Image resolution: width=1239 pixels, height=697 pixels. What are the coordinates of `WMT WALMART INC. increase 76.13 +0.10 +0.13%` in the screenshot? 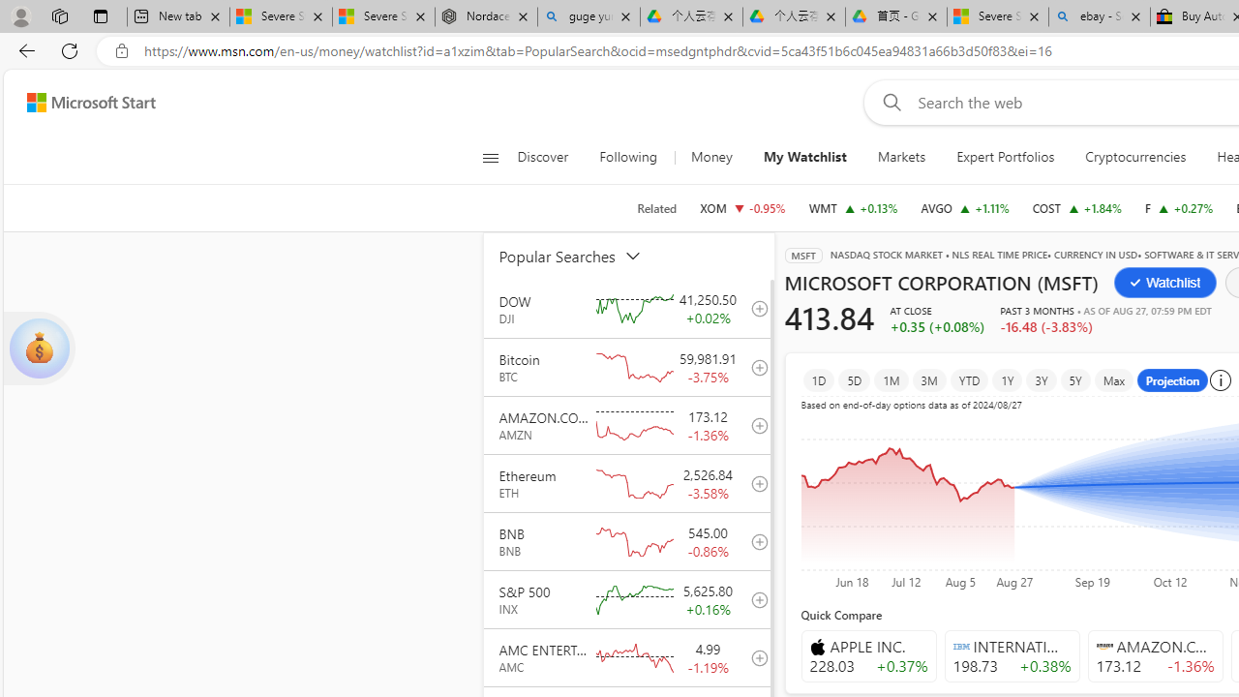 It's located at (853, 207).